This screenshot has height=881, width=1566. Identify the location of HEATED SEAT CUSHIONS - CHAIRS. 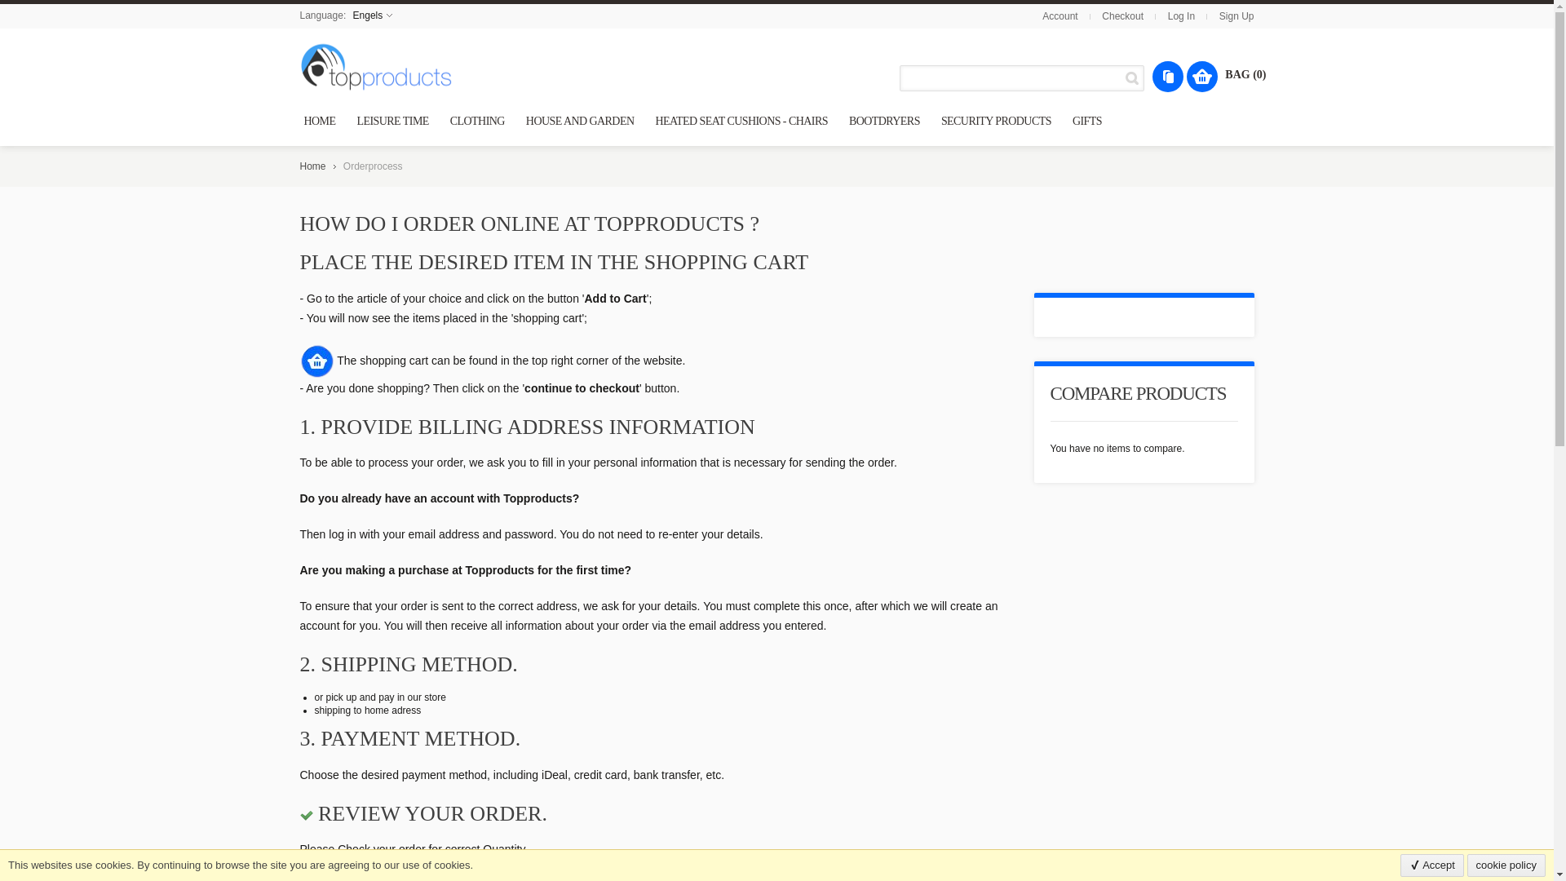
(741, 121).